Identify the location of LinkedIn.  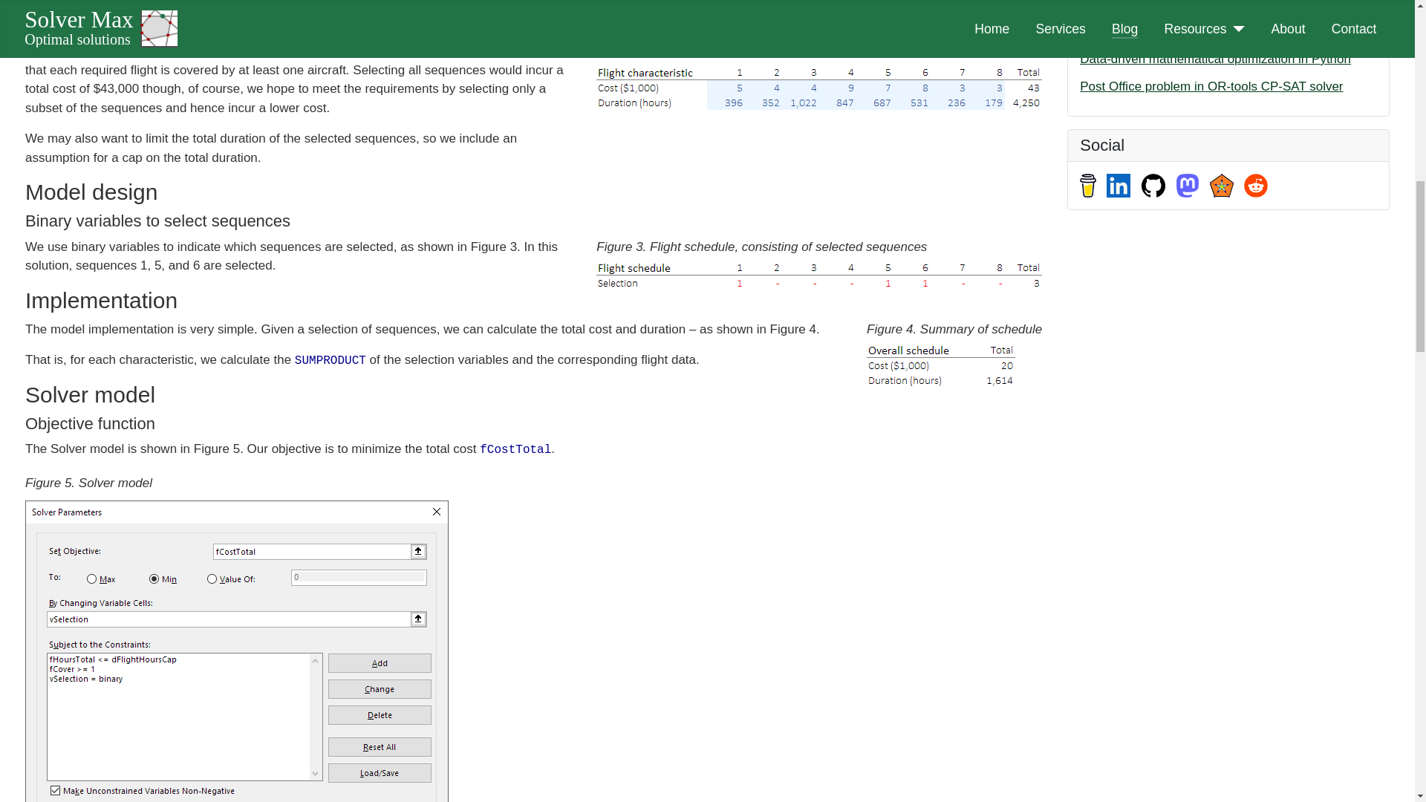
(1119, 186).